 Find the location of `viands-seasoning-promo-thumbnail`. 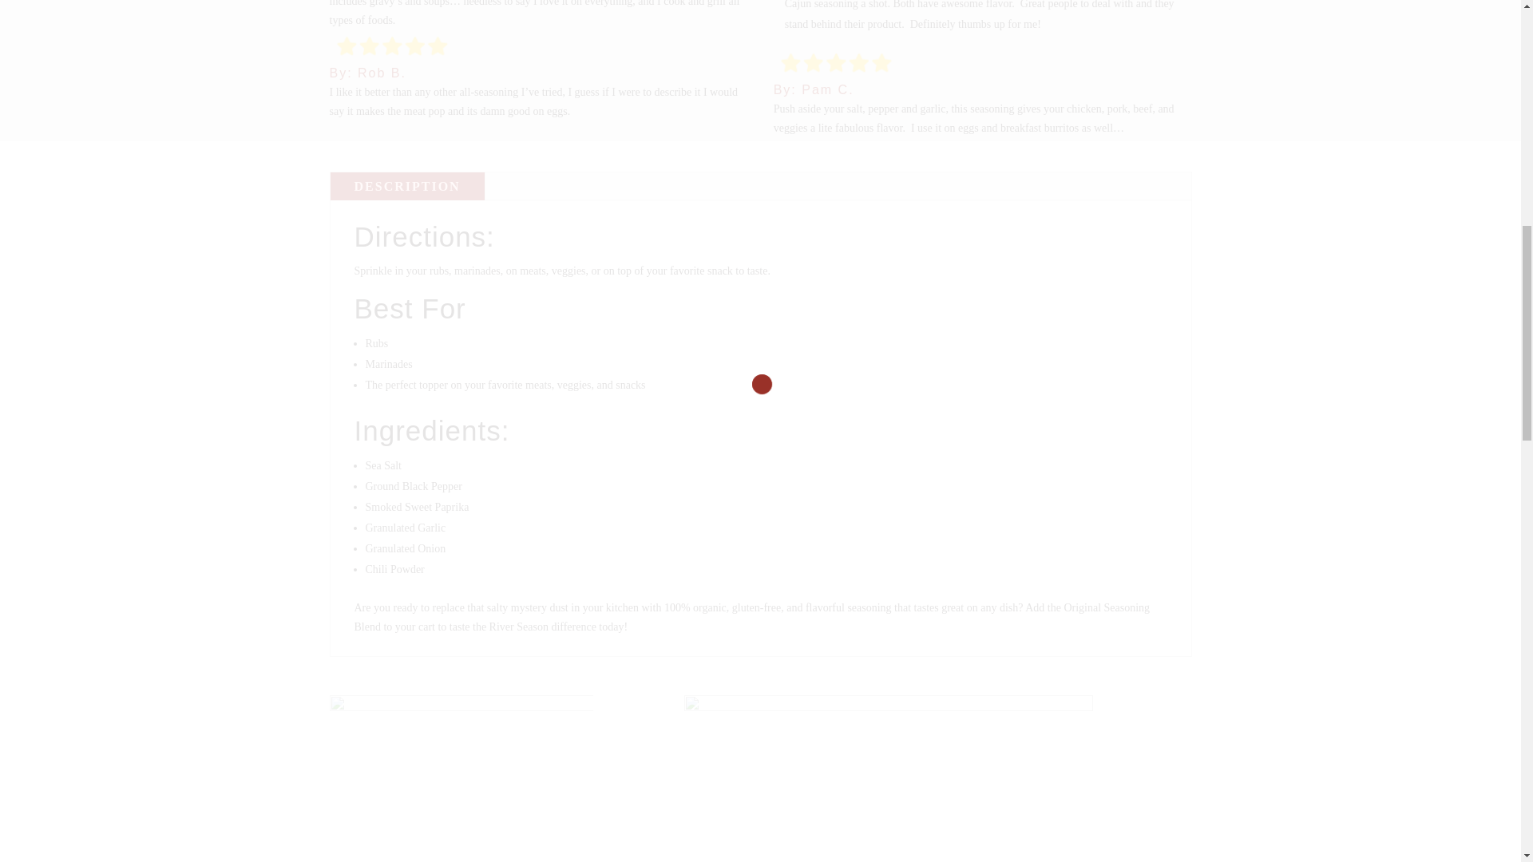

viands-seasoning-promo-thumbnail is located at coordinates (888, 778).